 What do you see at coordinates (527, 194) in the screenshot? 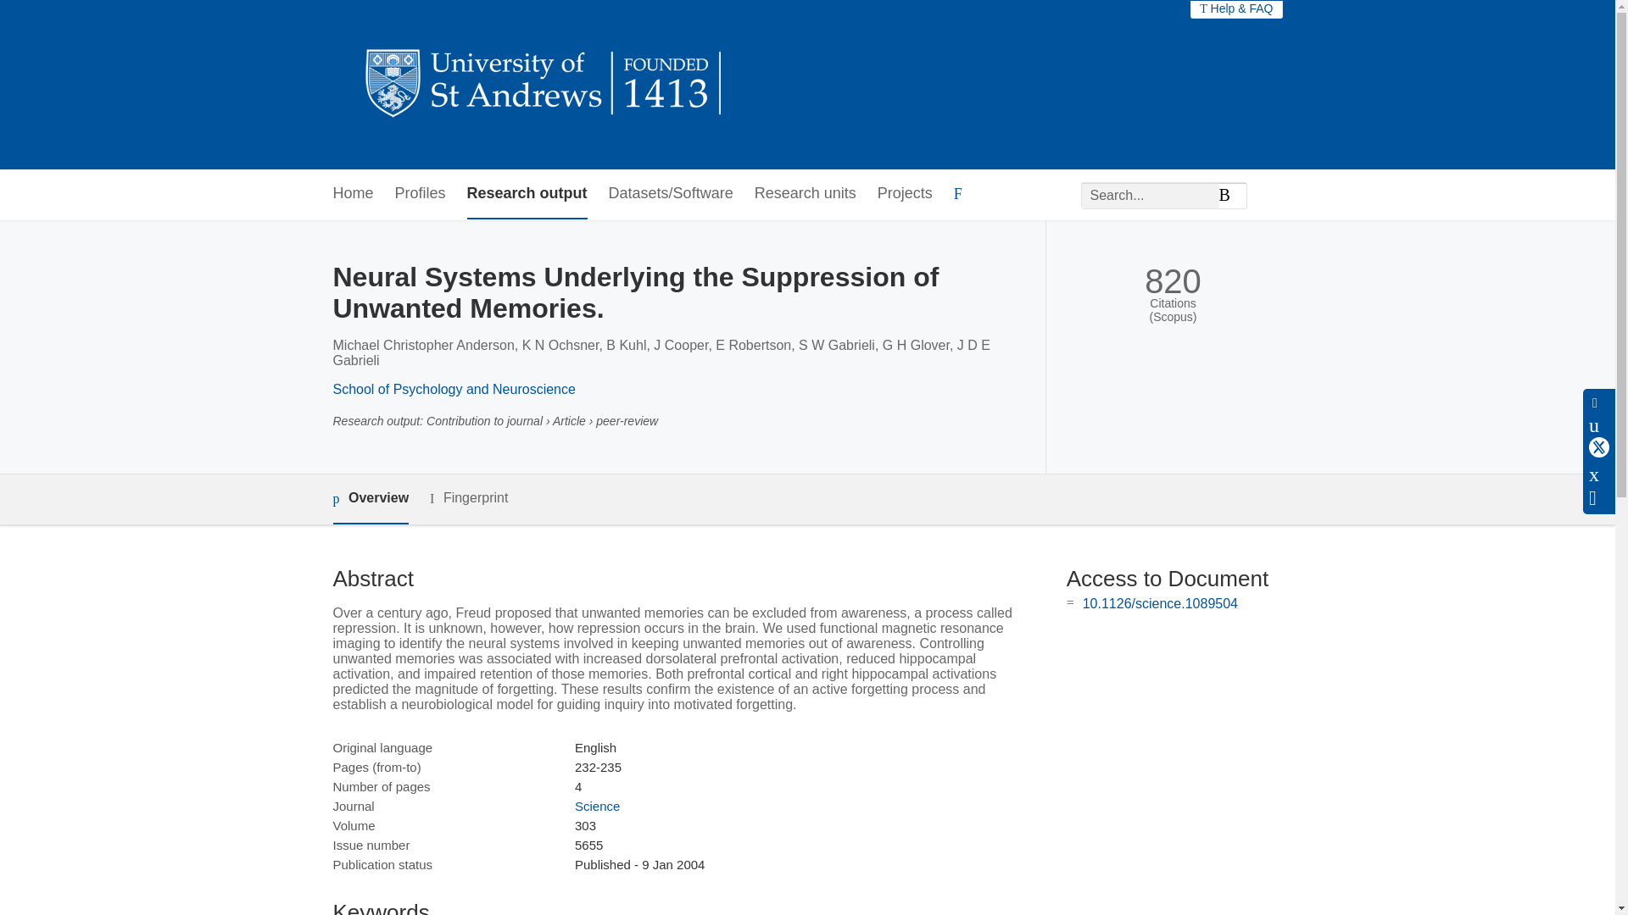
I see `Research output` at bounding box center [527, 194].